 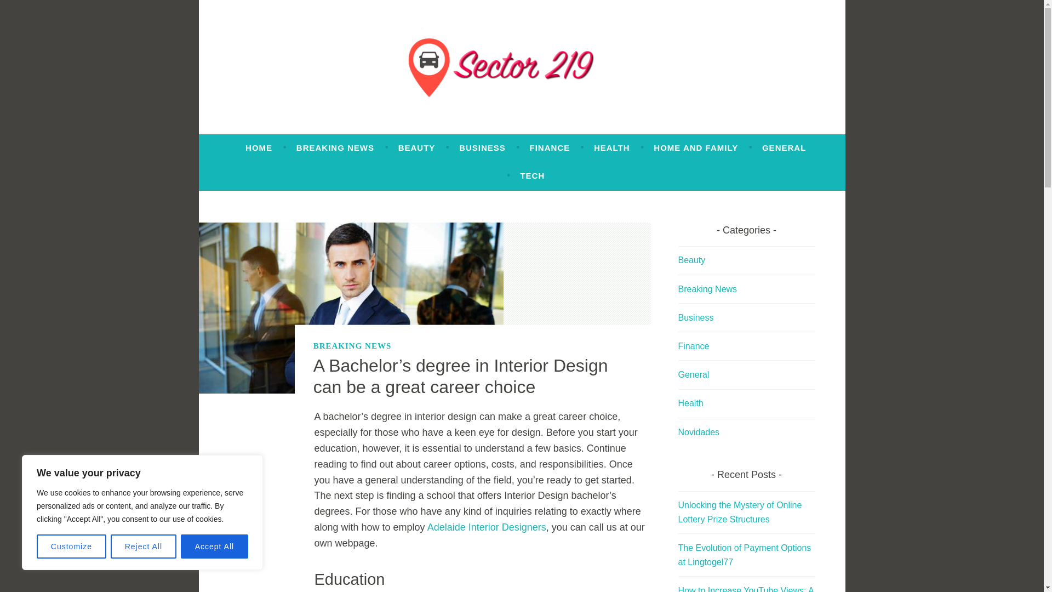 What do you see at coordinates (144, 547) in the screenshot?
I see `Reject All` at bounding box center [144, 547].